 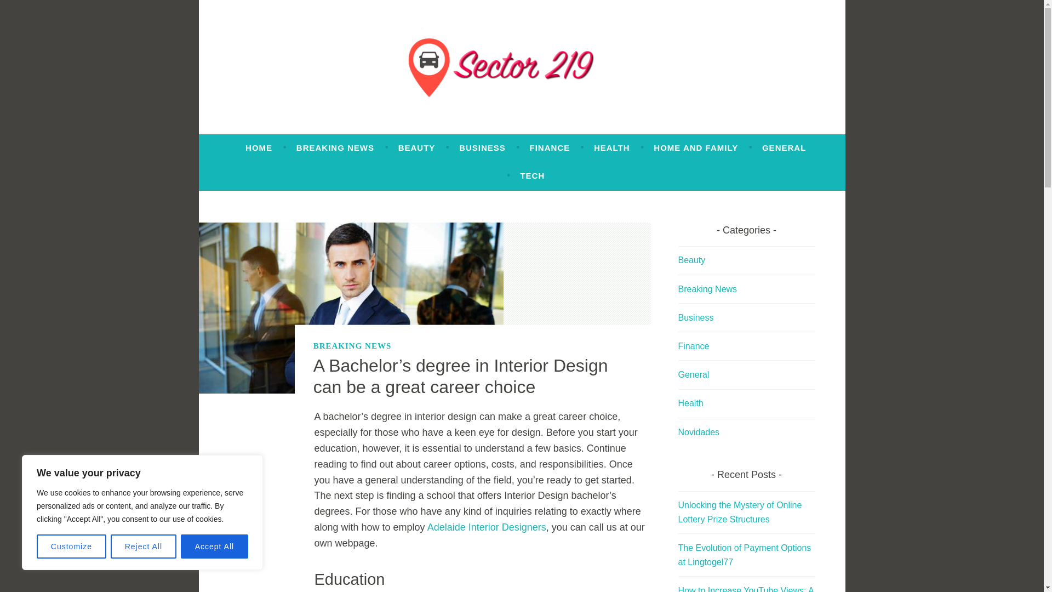 What do you see at coordinates (144, 547) in the screenshot?
I see `Reject All` at bounding box center [144, 547].